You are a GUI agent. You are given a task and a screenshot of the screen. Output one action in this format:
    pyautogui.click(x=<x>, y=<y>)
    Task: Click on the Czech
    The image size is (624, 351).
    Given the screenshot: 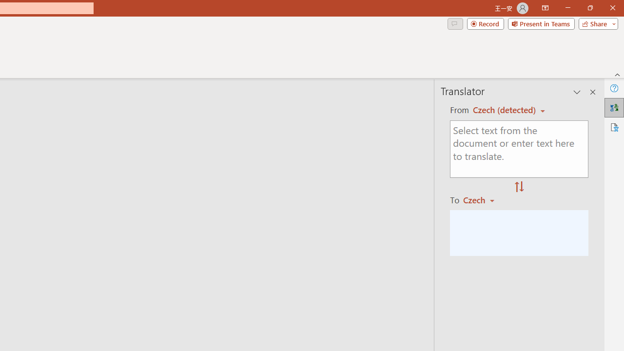 What is the action you would take?
    pyautogui.click(x=483, y=200)
    